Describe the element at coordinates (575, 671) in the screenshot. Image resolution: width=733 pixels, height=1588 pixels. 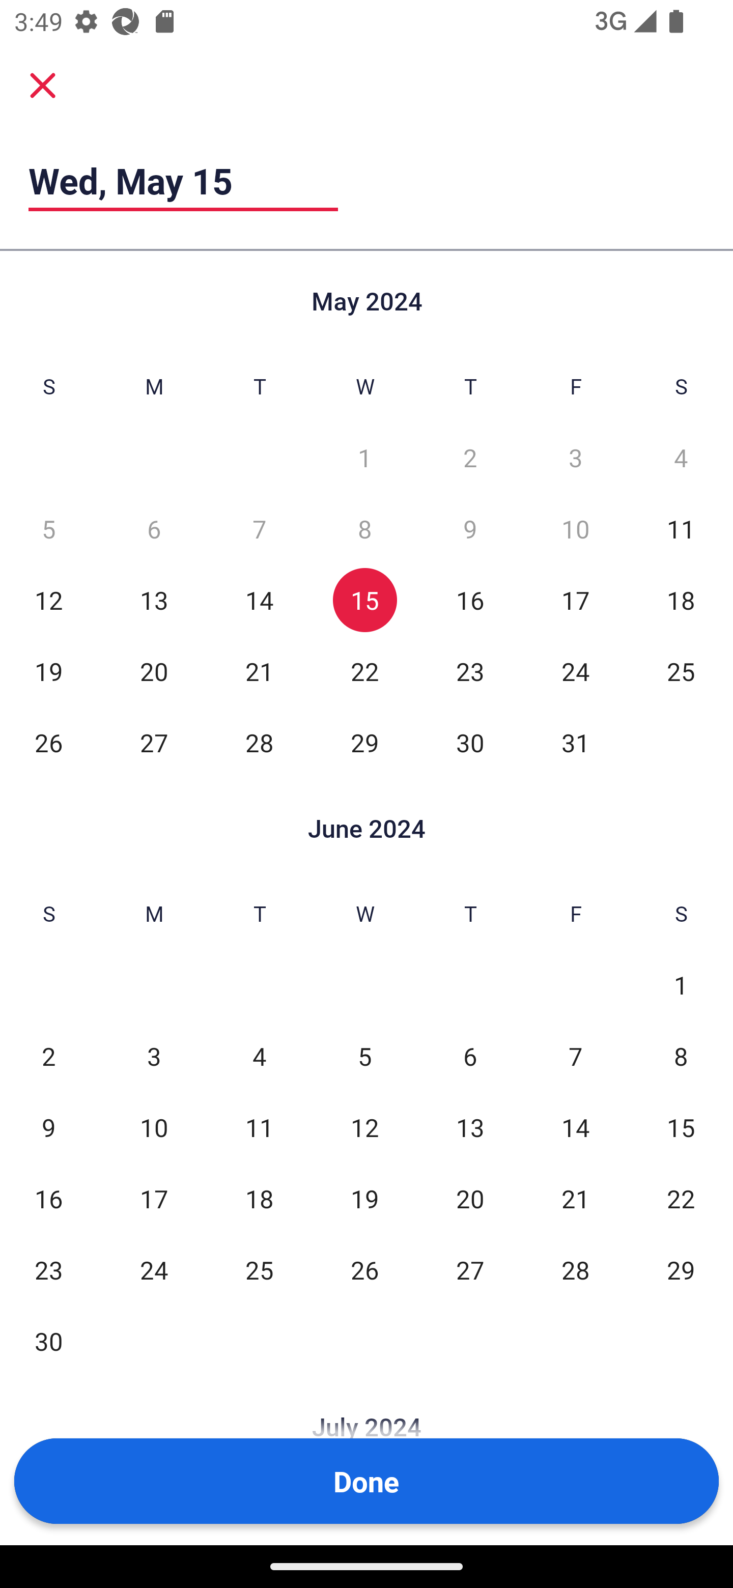
I see `24 Fri, May 24, Not Selected` at that location.